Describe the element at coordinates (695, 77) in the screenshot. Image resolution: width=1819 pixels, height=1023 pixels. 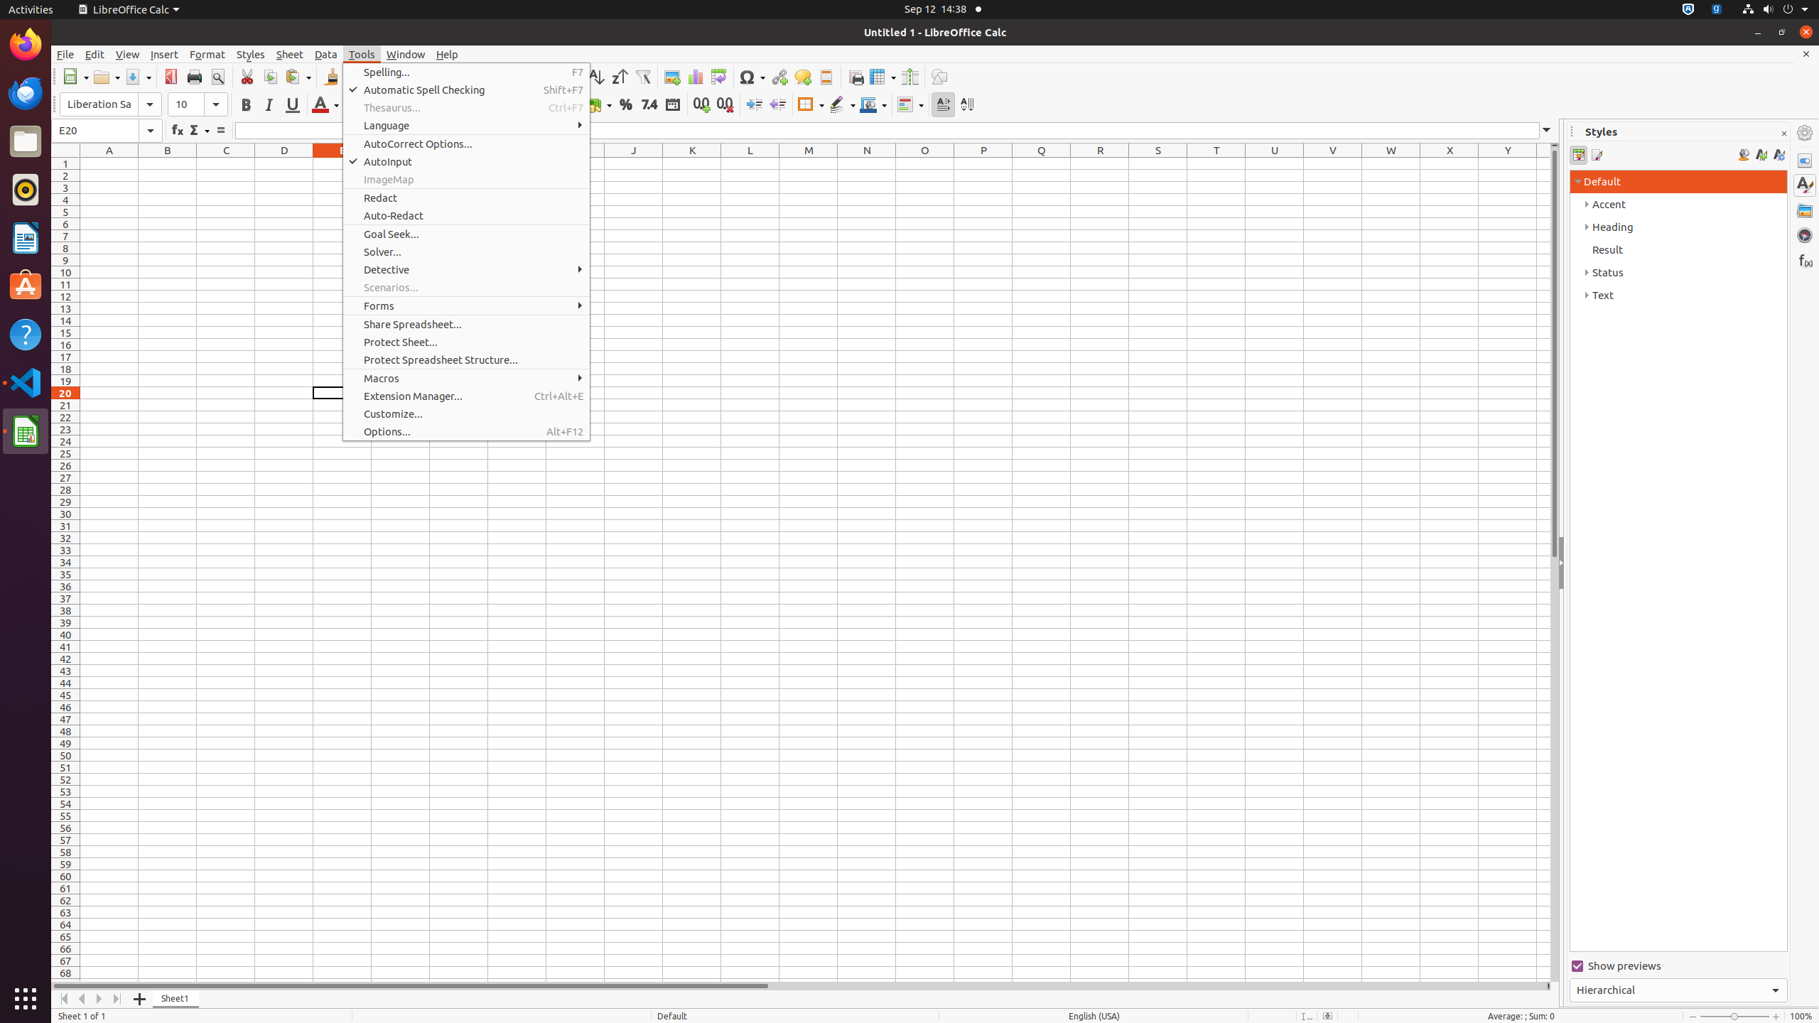
I see `Chart` at that location.